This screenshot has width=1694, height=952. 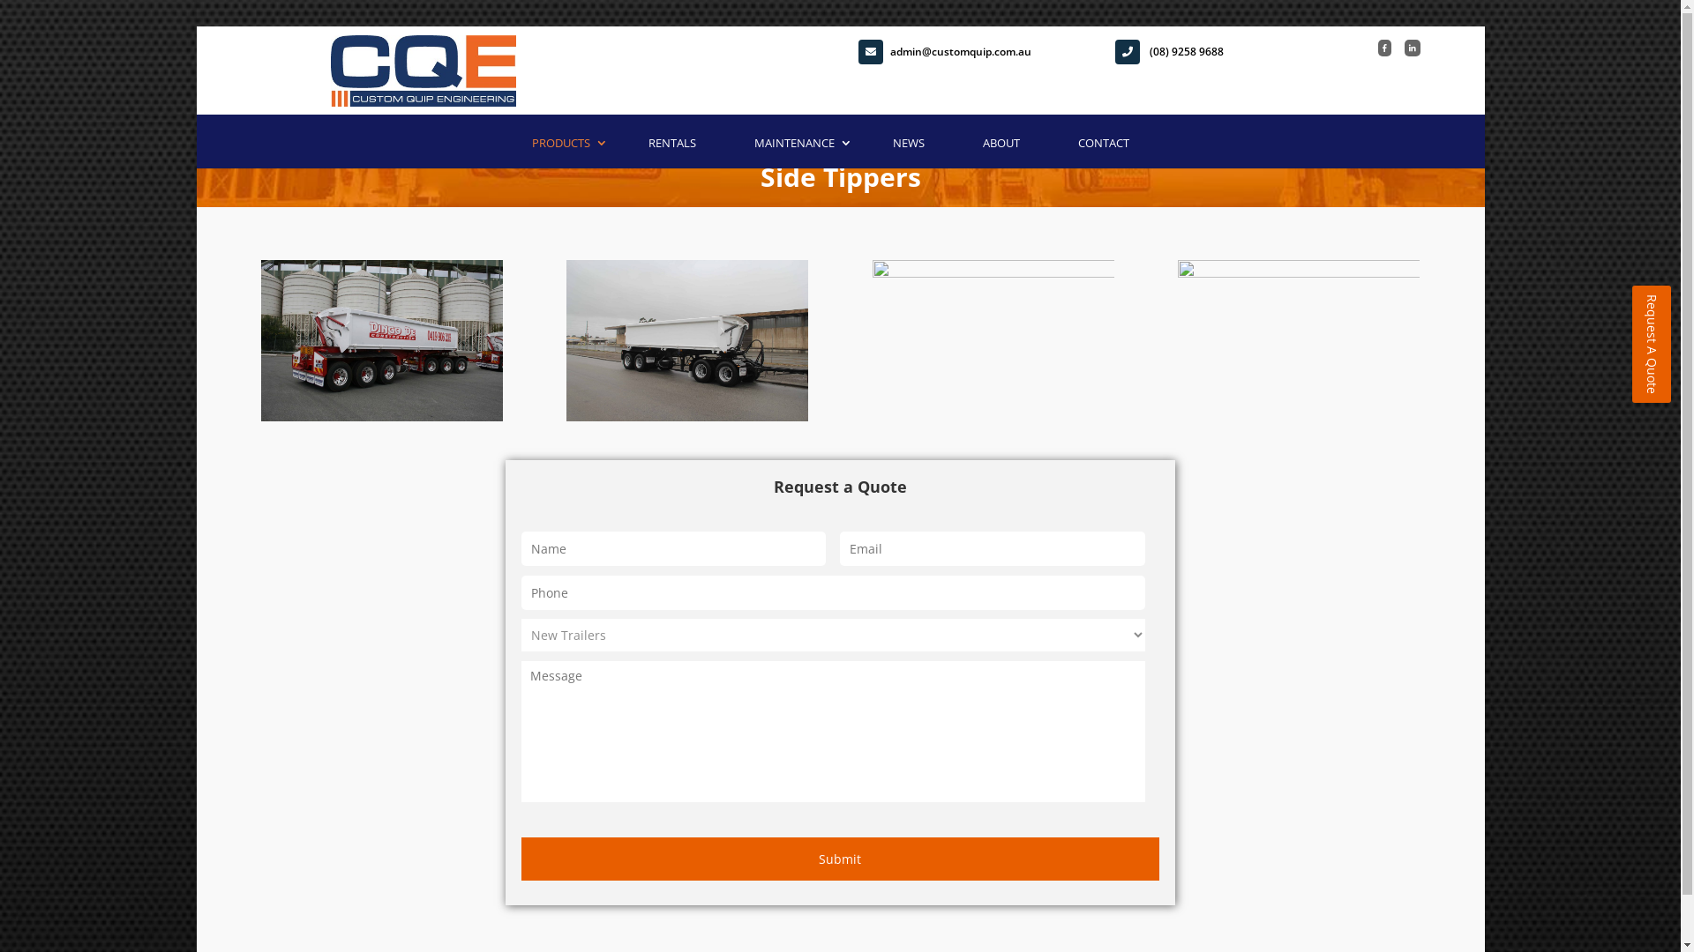 What do you see at coordinates (672, 148) in the screenshot?
I see `RENTALS` at bounding box center [672, 148].